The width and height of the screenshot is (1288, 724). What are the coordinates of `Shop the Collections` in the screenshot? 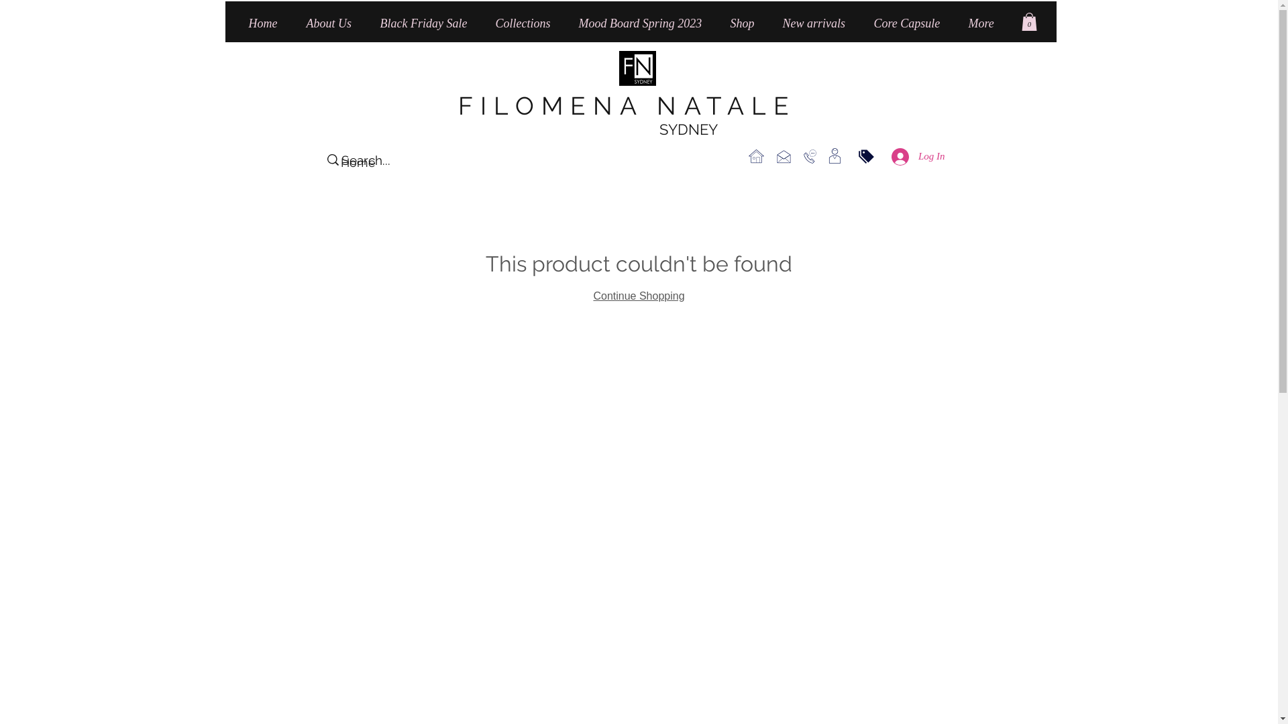 It's located at (835, 157).